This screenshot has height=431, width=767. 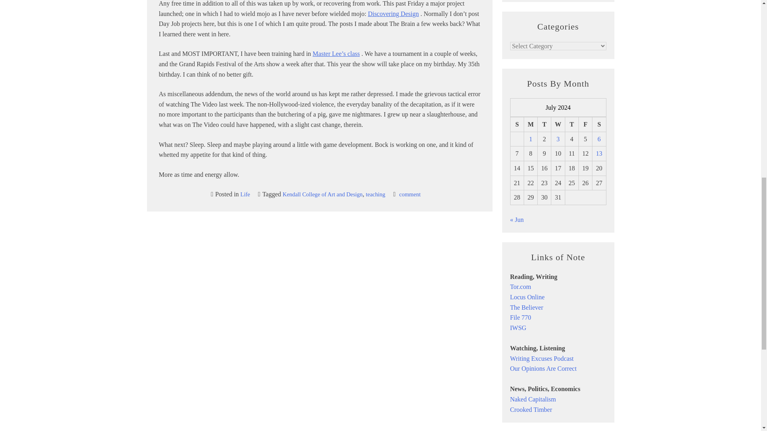 I want to click on Sunday, so click(x=517, y=125).